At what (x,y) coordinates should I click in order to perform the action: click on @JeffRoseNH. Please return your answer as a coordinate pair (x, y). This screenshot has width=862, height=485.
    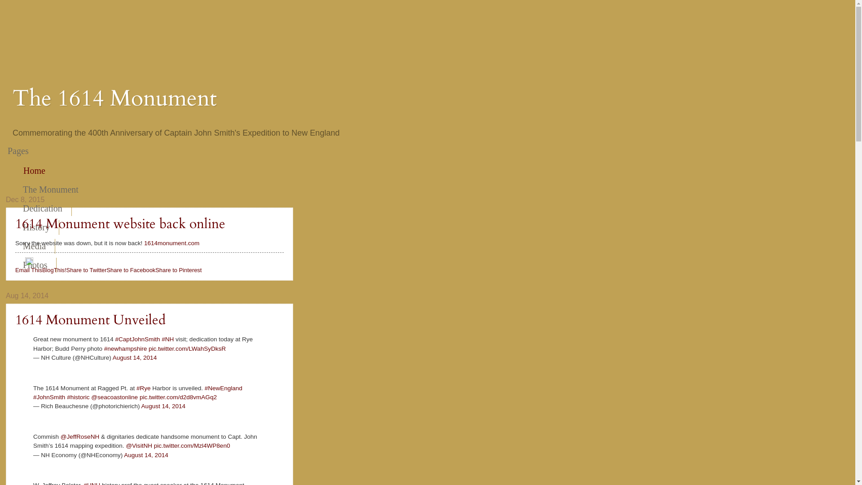
    Looking at the image, I should click on (80, 436).